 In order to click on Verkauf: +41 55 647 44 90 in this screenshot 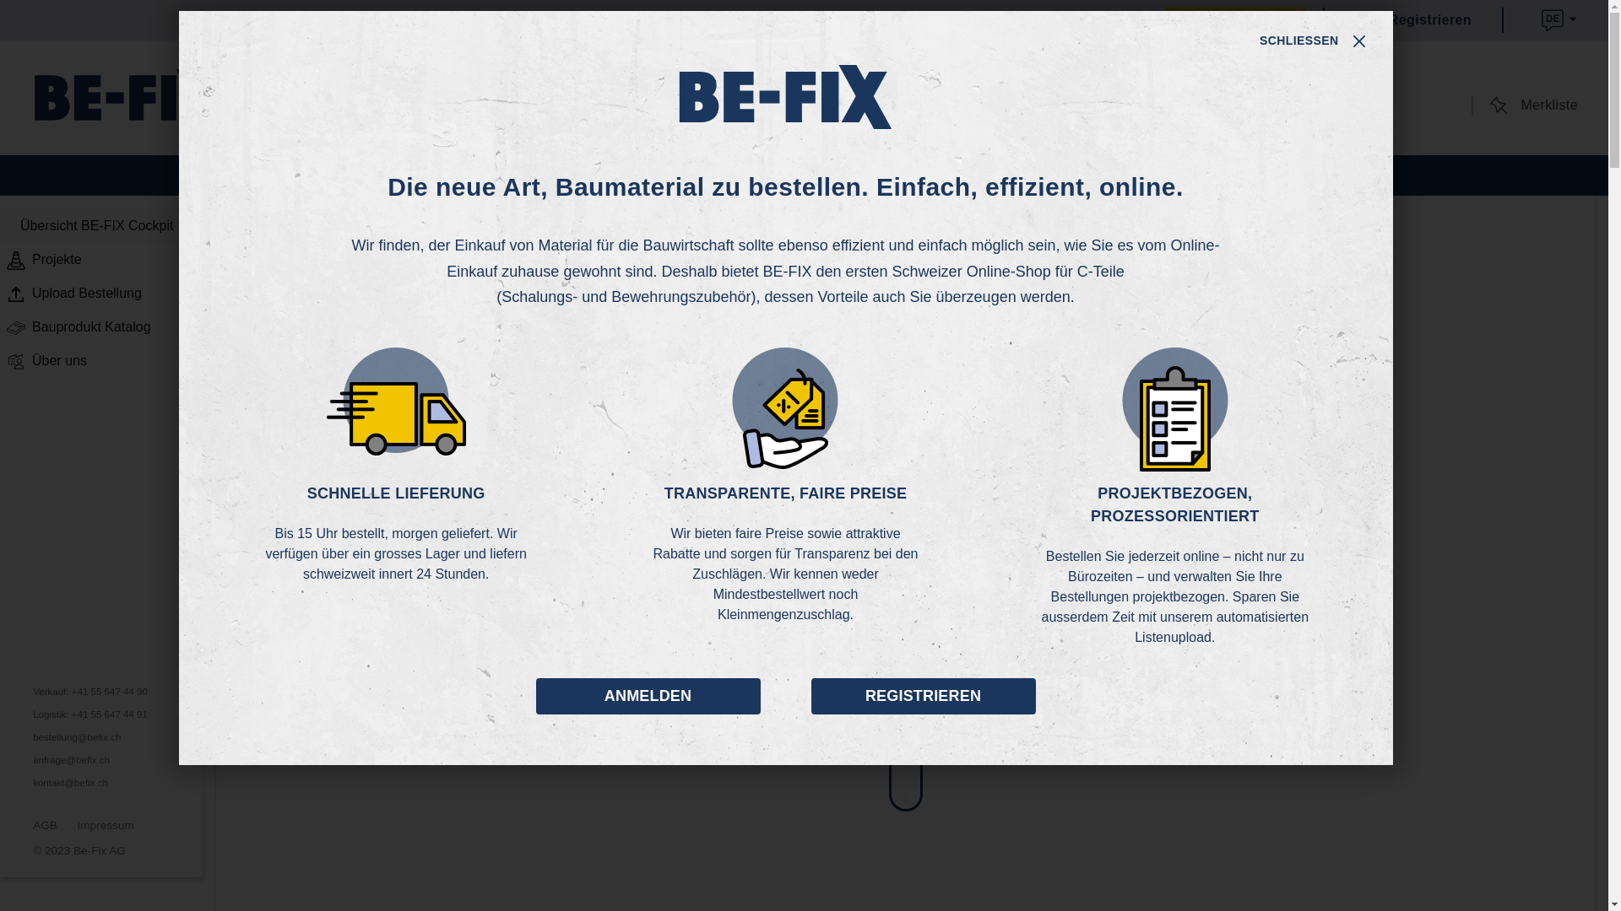, I will do `click(91, 692)`.